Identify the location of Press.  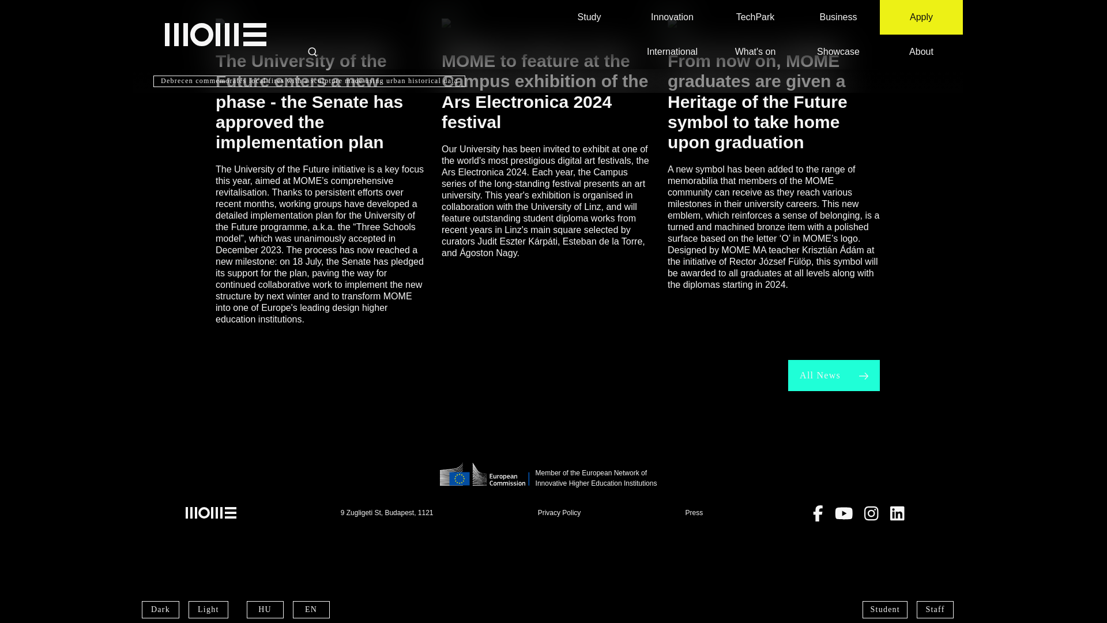
(694, 513).